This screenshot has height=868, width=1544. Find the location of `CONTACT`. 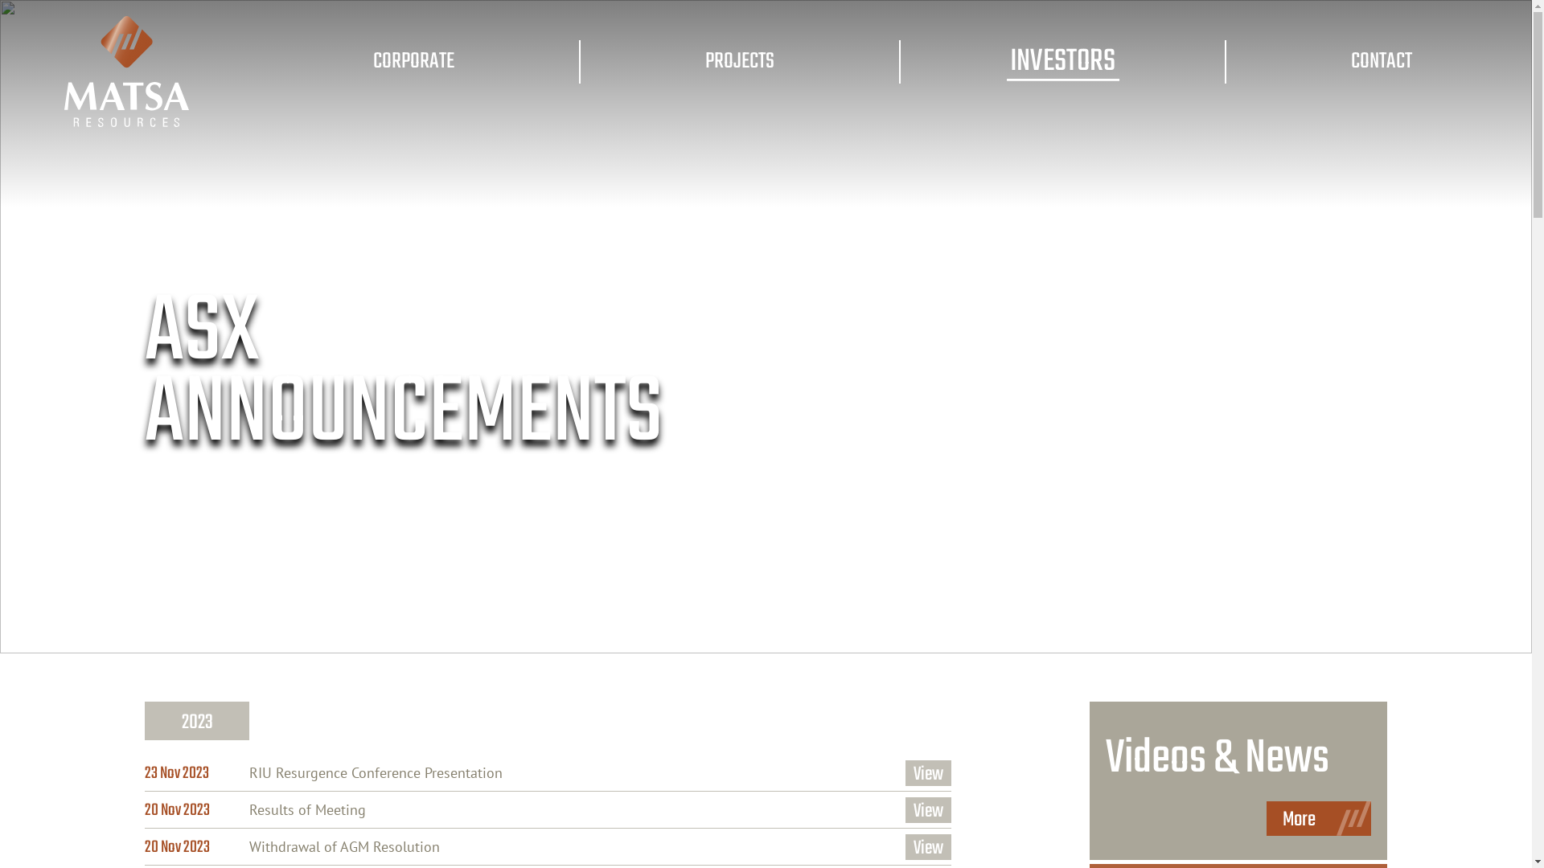

CONTACT is located at coordinates (1382, 62).